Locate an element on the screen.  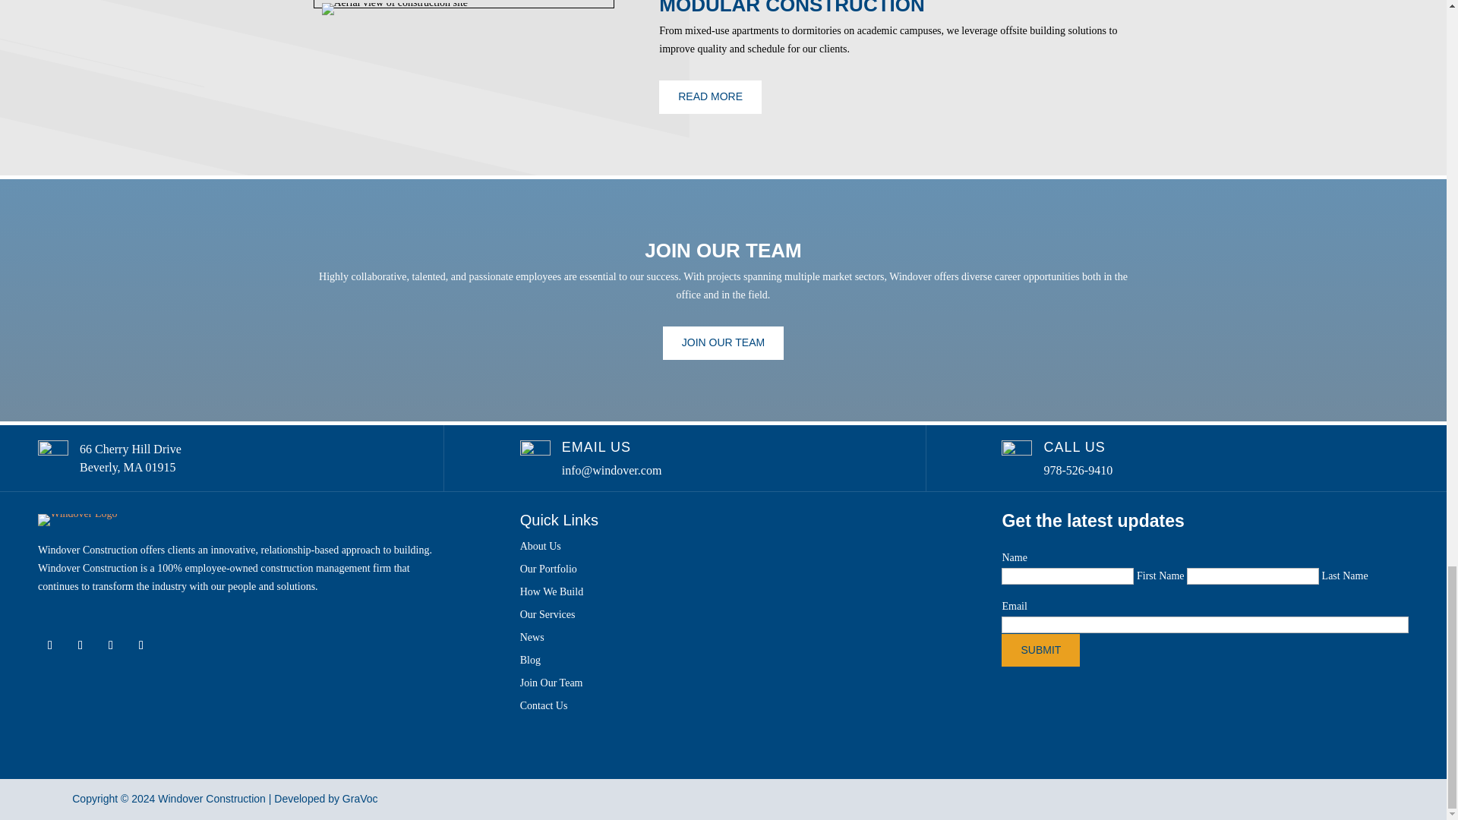
Follow on Houzz is located at coordinates (111, 645).